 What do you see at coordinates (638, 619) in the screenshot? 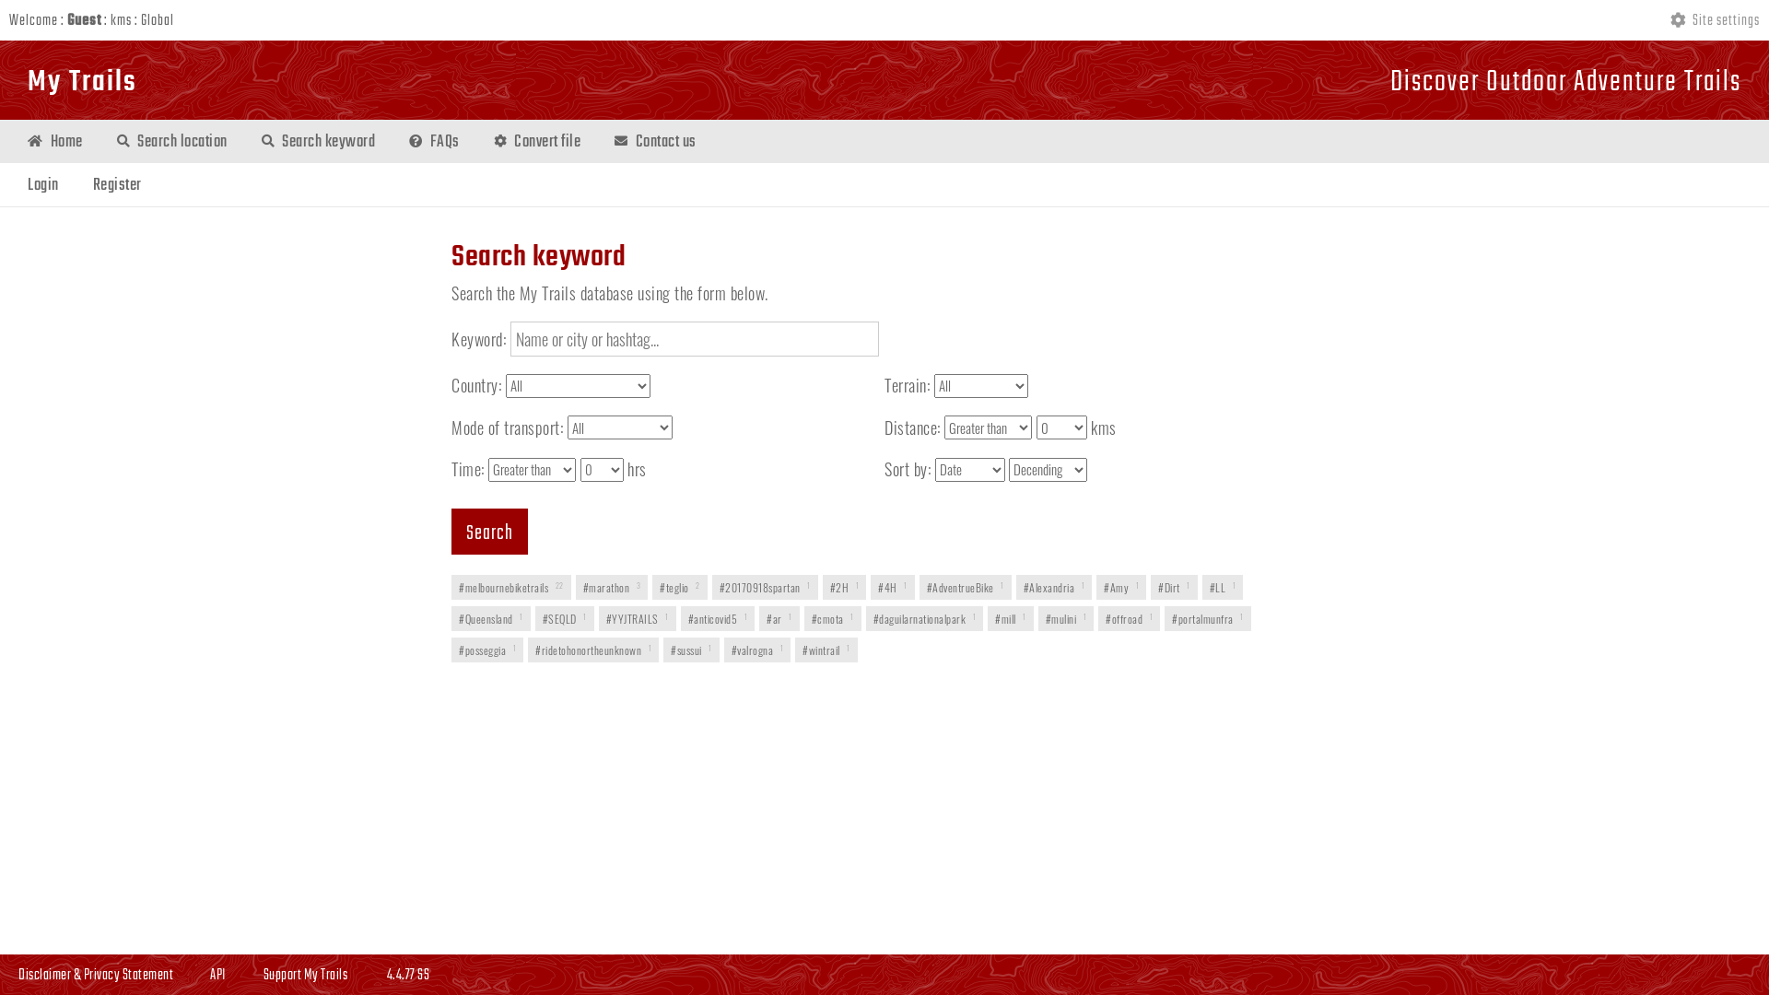
I see `#YYJTRAILS 1` at bounding box center [638, 619].